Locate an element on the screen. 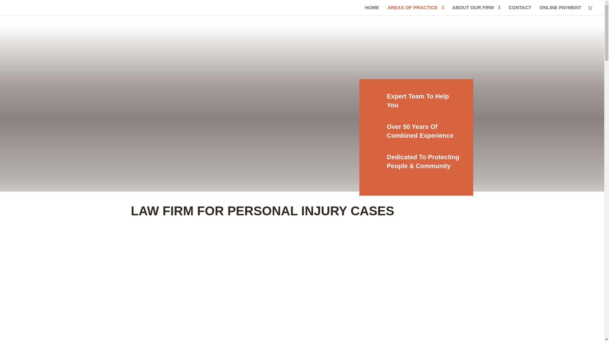  ONLINE PAYMENT is located at coordinates (560, 10).